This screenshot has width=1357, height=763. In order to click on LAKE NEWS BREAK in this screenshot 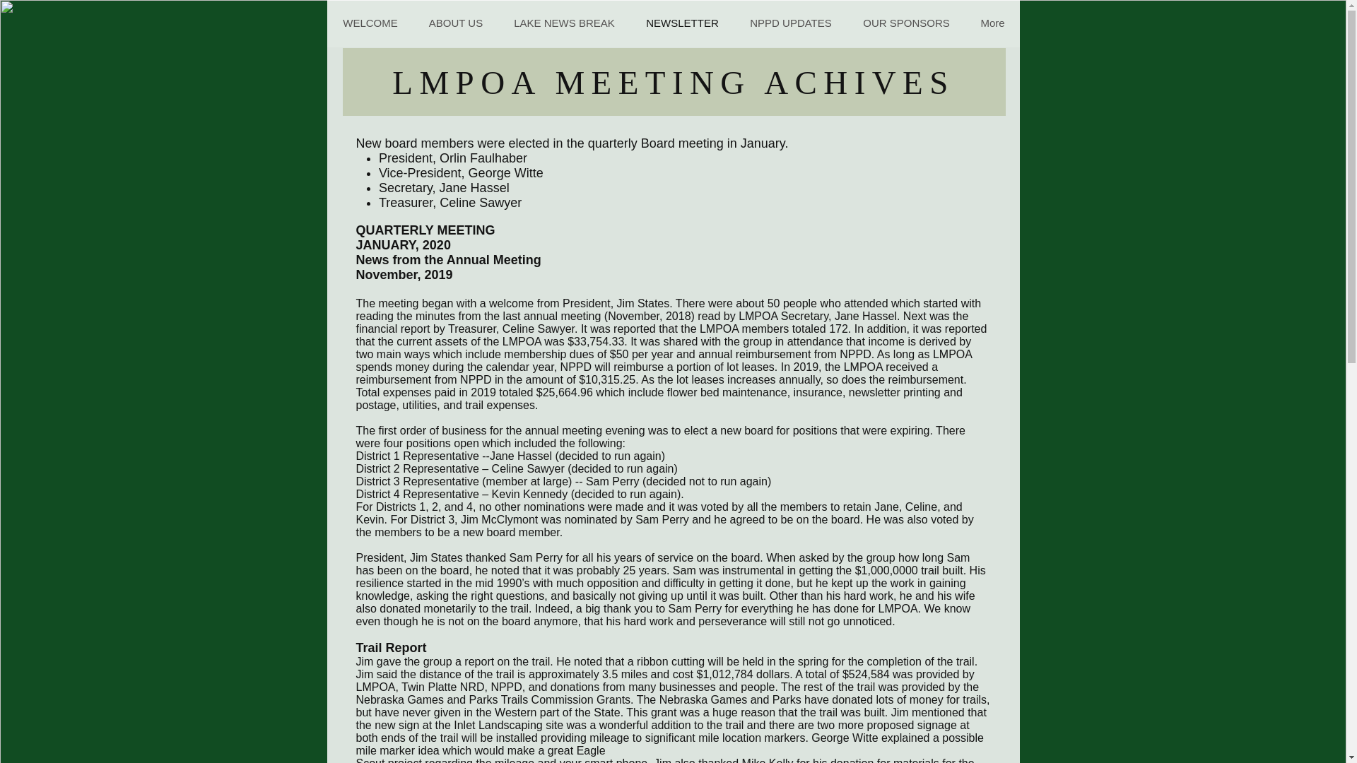, I will do `click(563, 23)`.